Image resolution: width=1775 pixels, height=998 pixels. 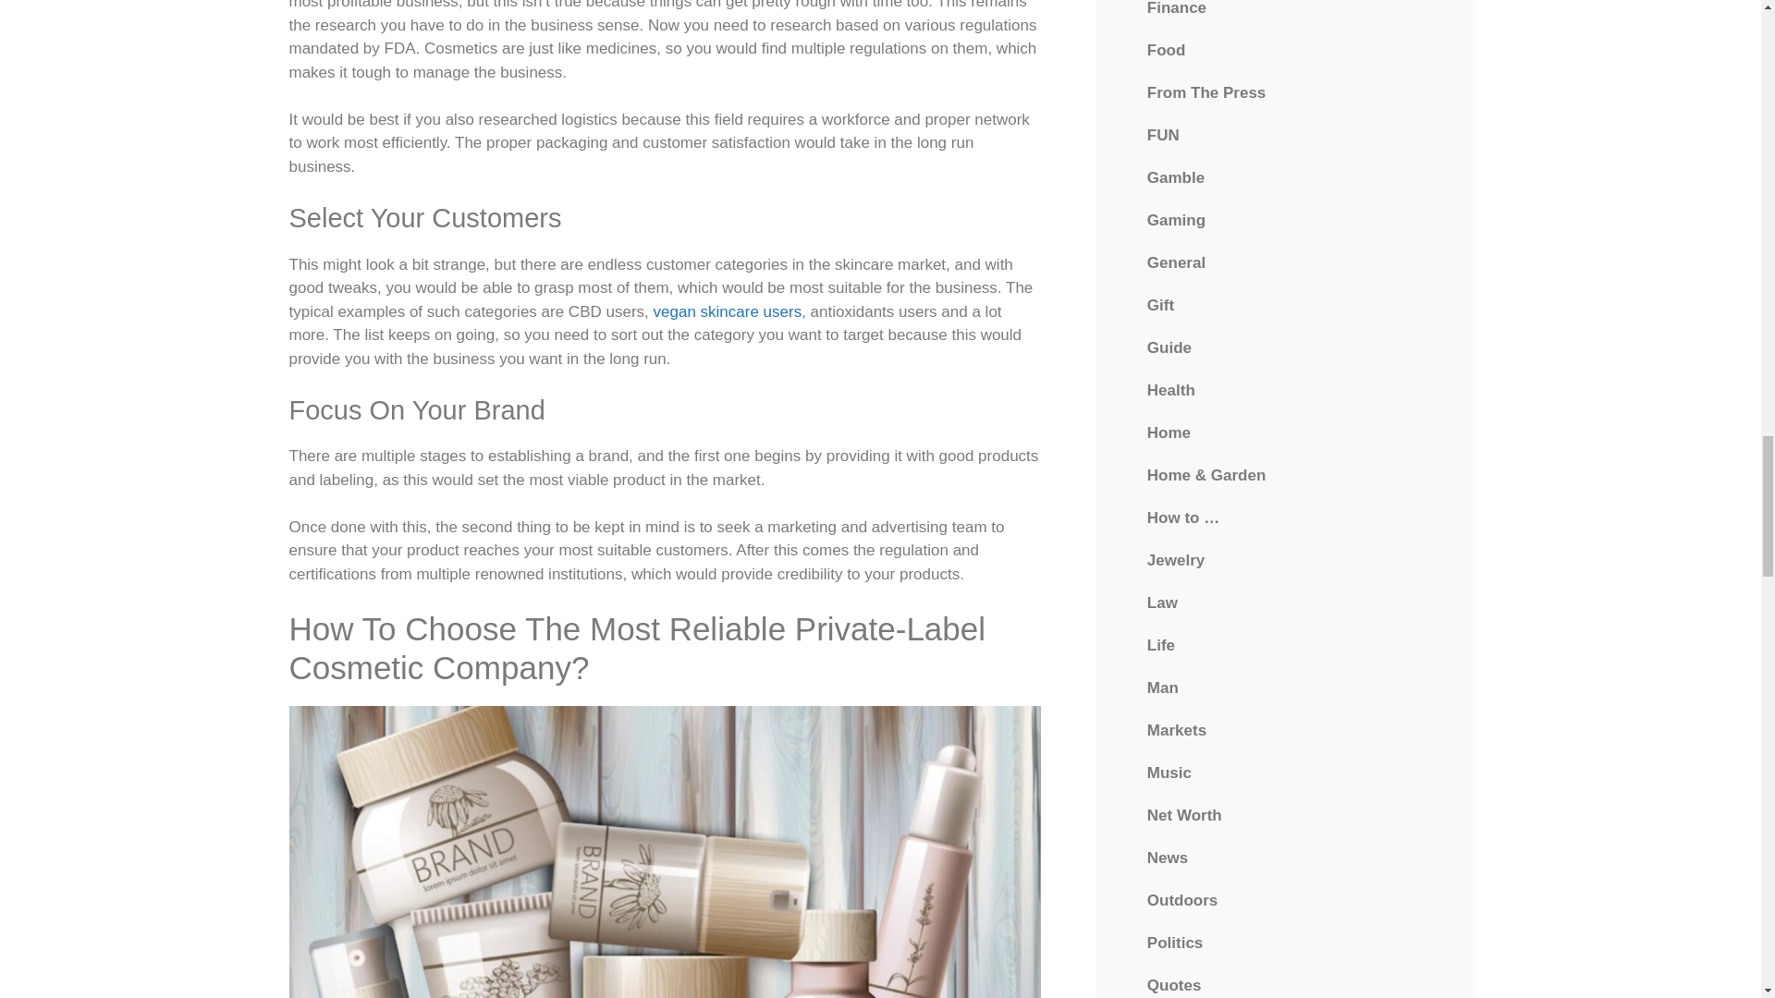 I want to click on vegan skincare users, so click(x=727, y=311).